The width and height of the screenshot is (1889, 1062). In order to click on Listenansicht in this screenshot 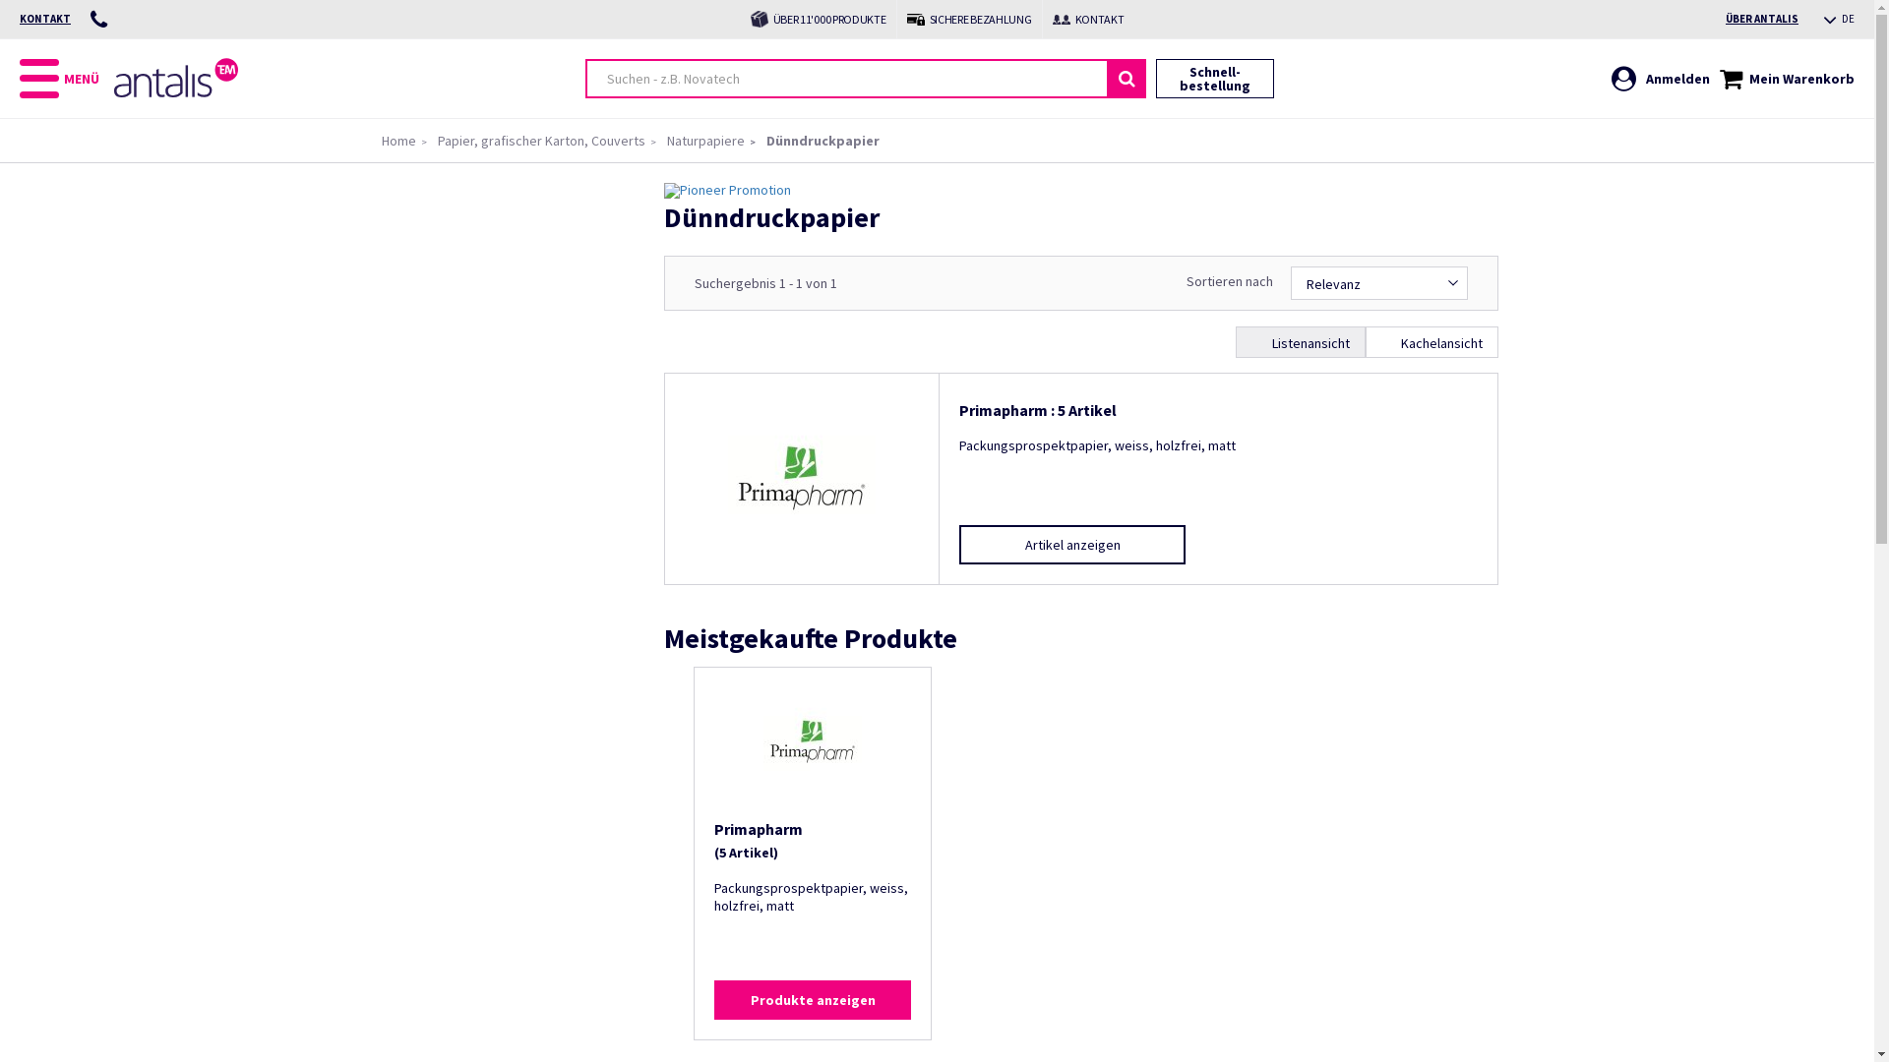, I will do `click(1301, 342)`.